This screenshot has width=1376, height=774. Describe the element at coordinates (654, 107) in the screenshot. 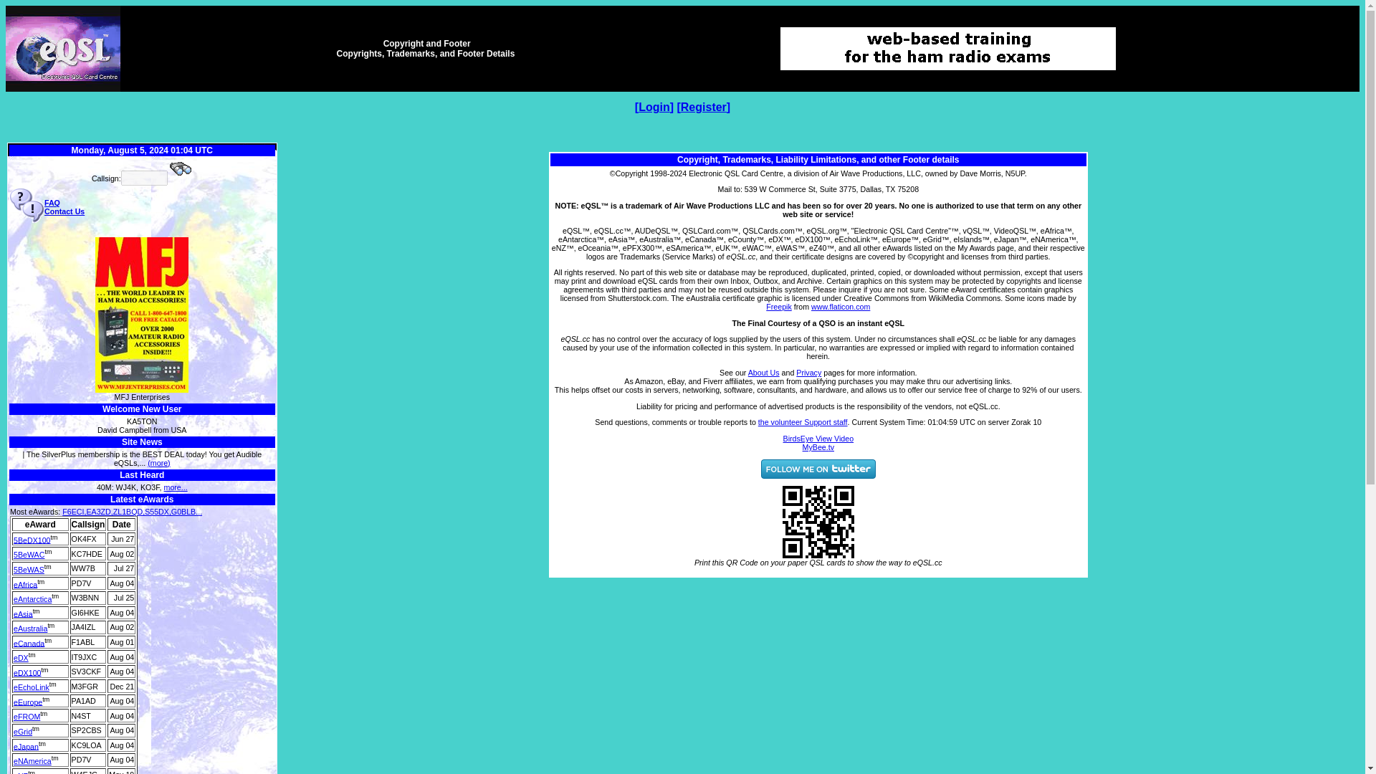

I see `Login` at that location.